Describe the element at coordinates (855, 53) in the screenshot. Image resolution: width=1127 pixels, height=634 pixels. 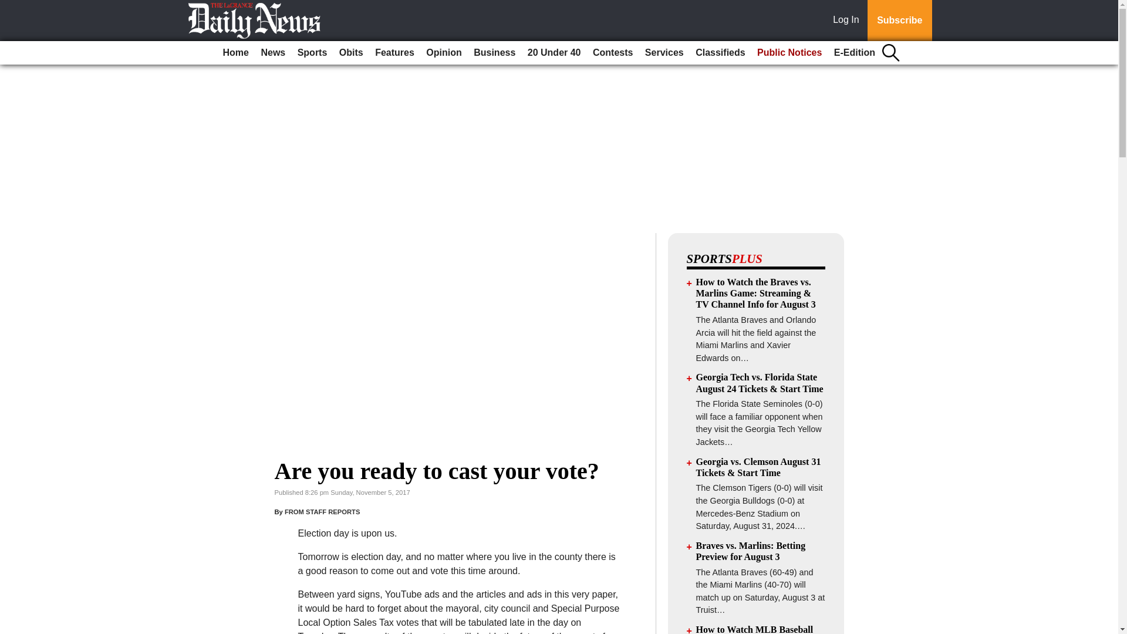
I see `E-Edition` at that location.